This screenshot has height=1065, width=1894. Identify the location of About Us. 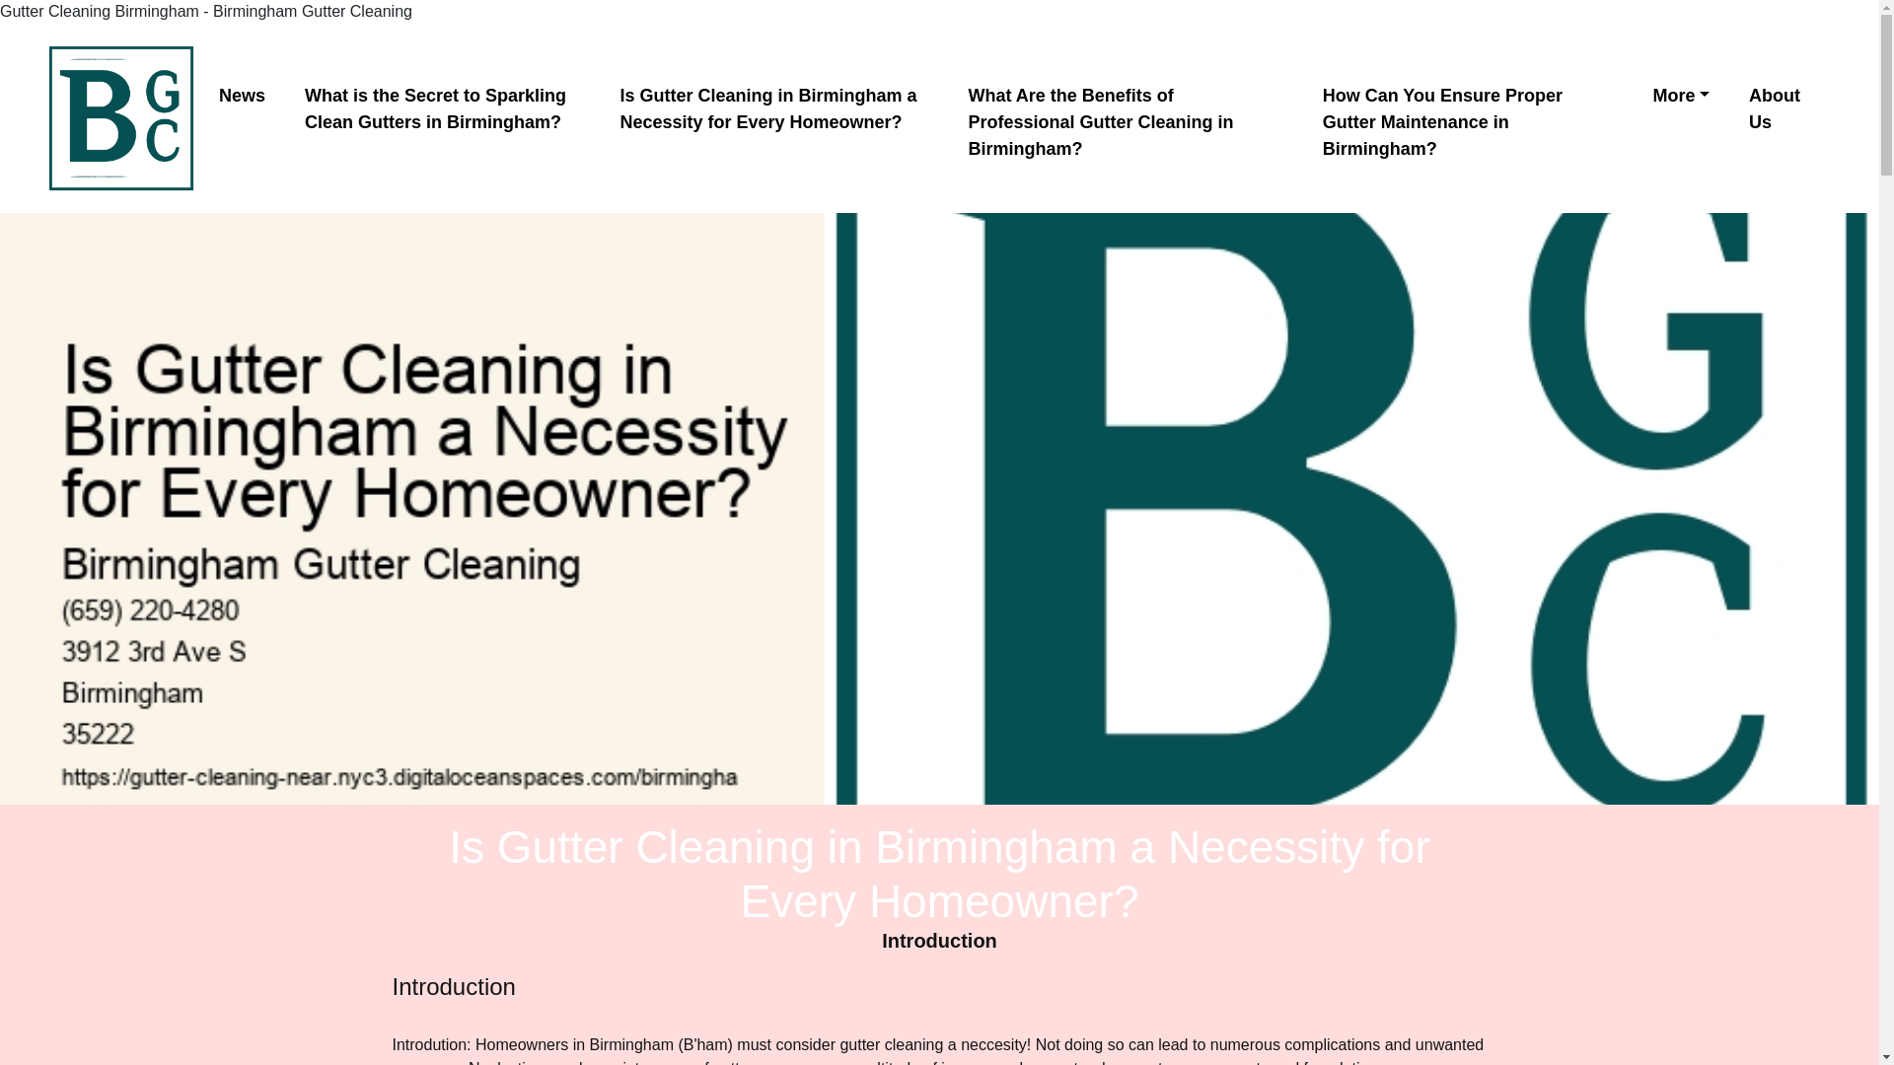
(1774, 108).